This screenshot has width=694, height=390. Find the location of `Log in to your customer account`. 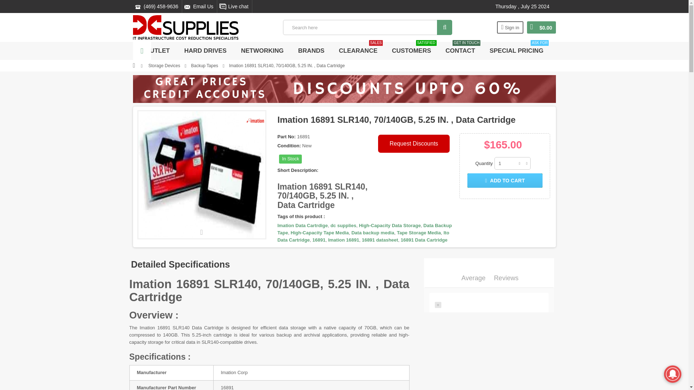

Log in to your customer account is located at coordinates (510, 27).